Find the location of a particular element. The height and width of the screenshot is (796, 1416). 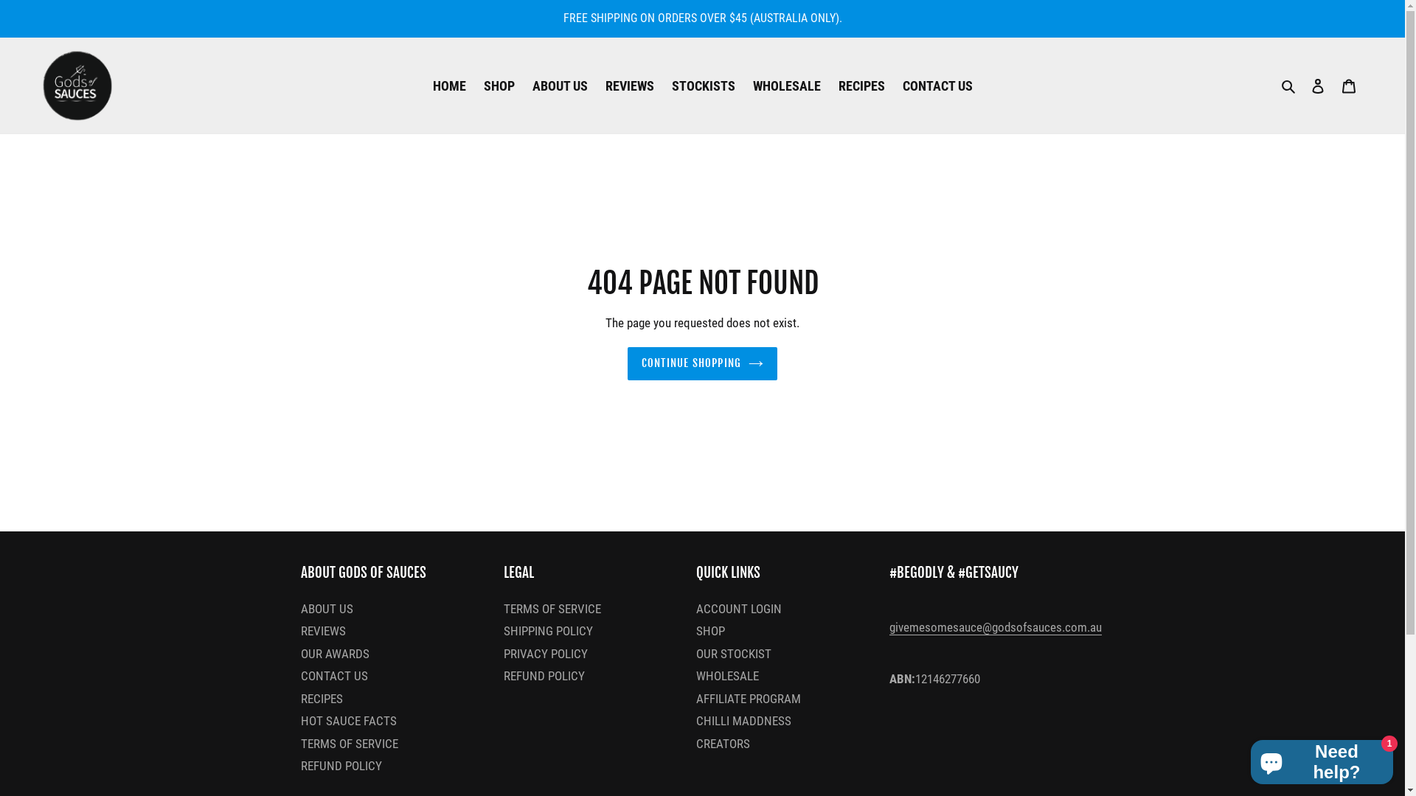

ABOUT US is located at coordinates (560, 85).